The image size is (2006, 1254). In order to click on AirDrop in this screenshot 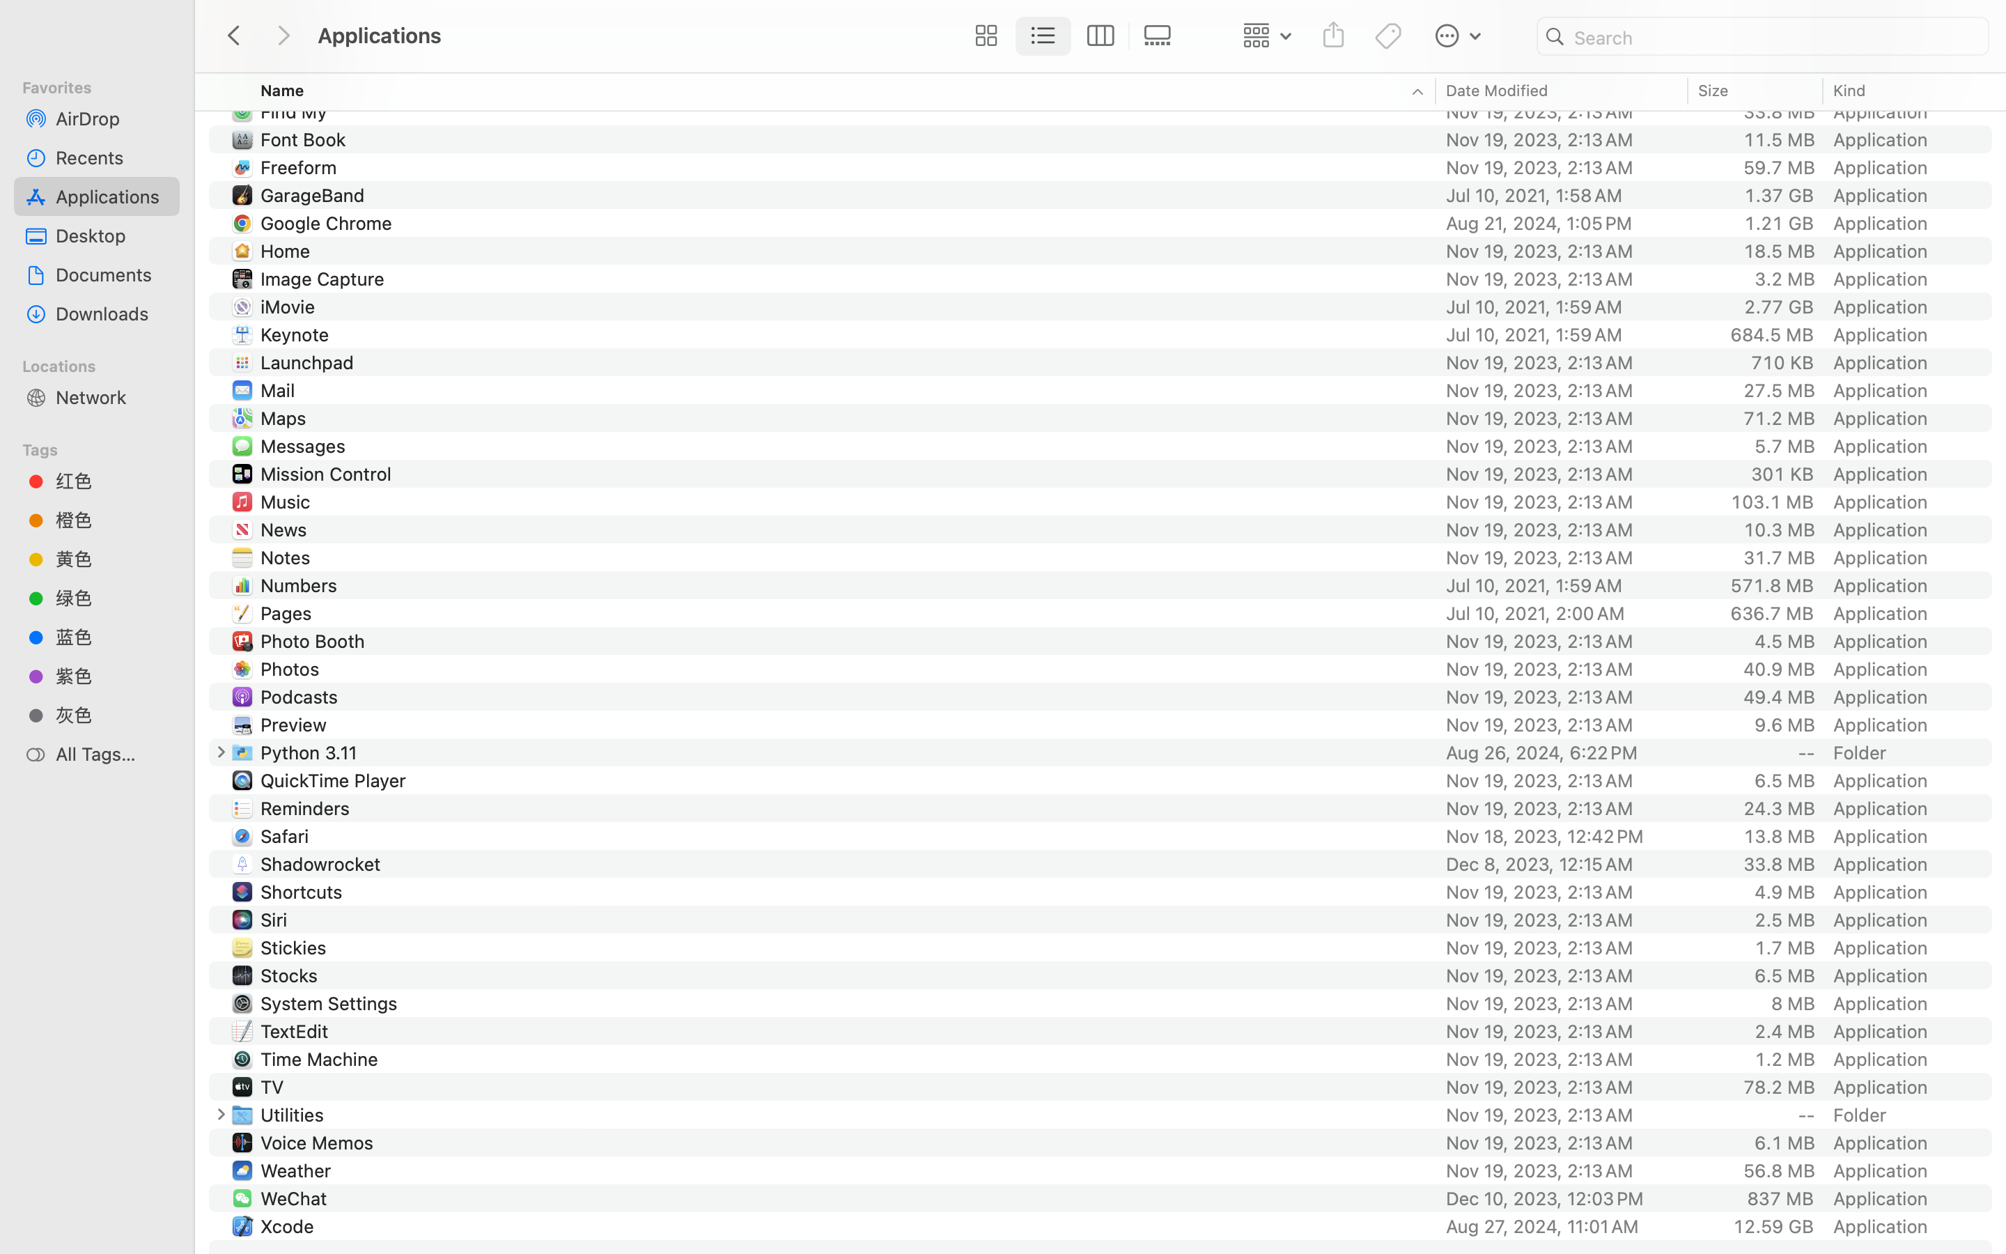, I will do `click(112, 118)`.